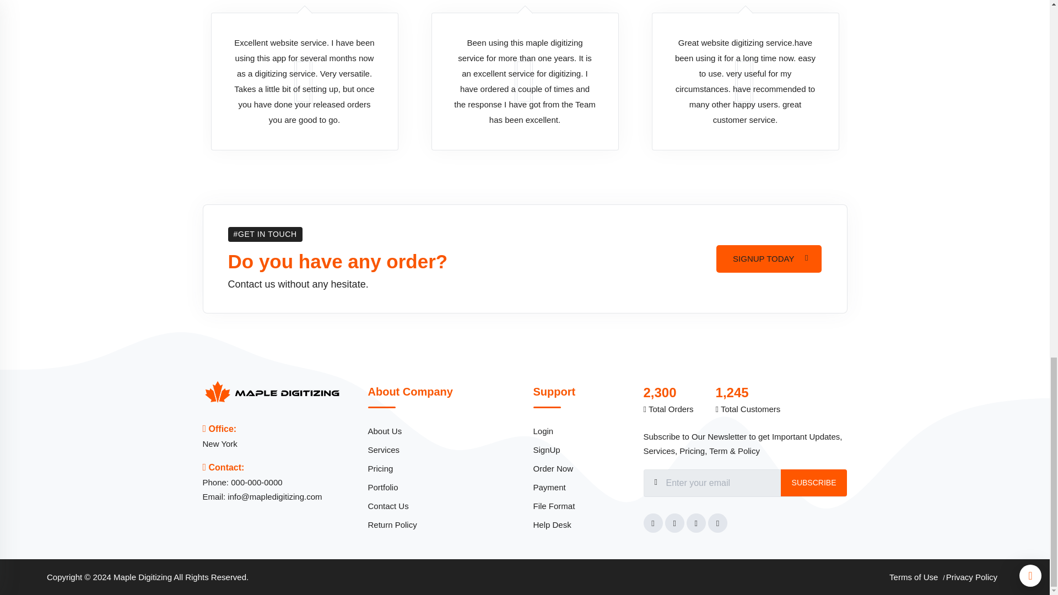 This screenshot has height=595, width=1058. What do you see at coordinates (580, 487) in the screenshot?
I see `Payment` at bounding box center [580, 487].